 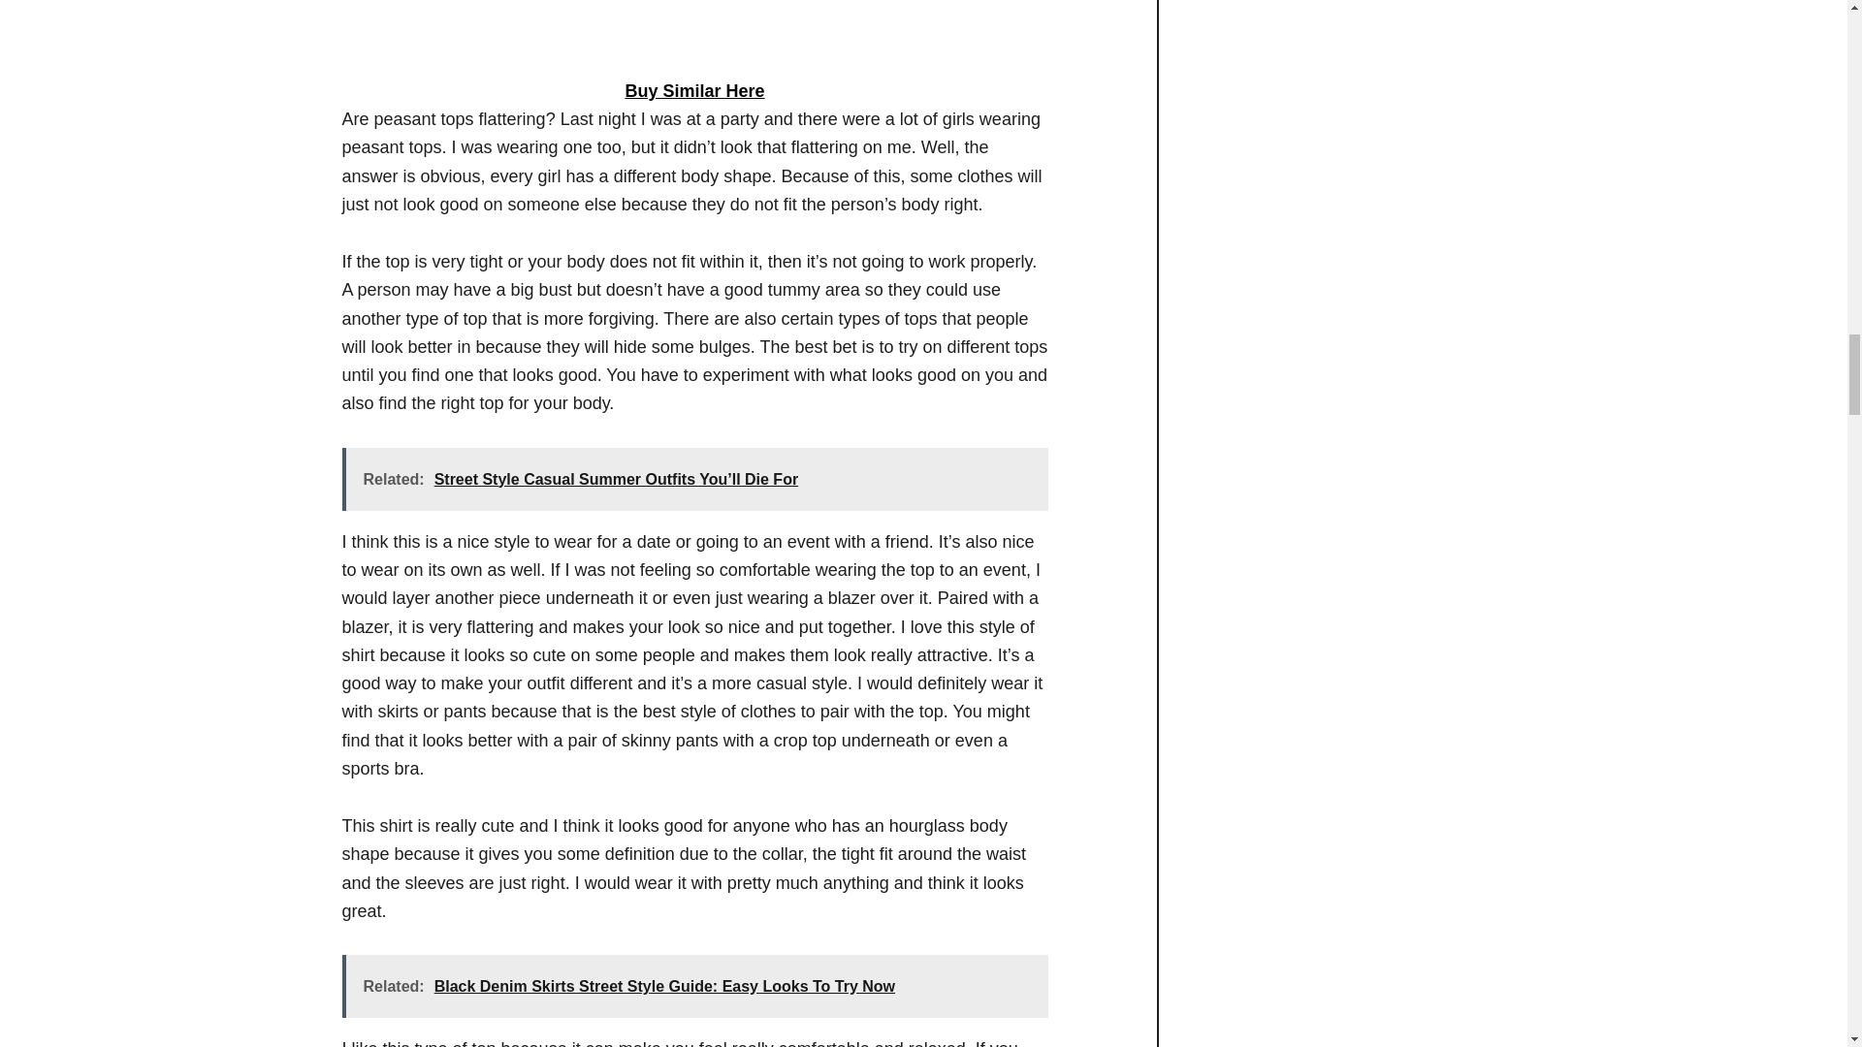 I want to click on Buy Similar Here, so click(x=693, y=91).